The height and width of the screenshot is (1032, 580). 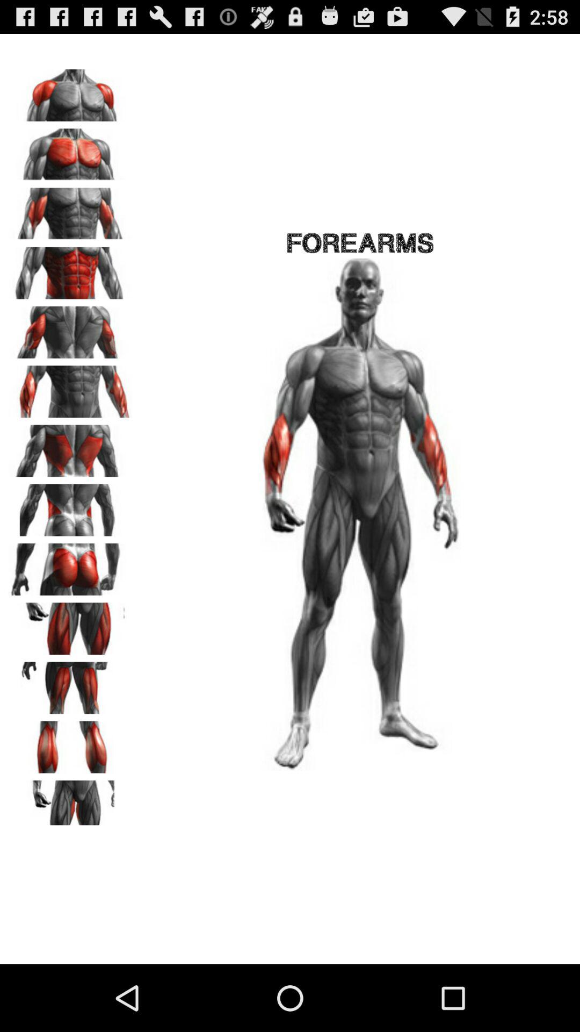 What do you see at coordinates (70, 91) in the screenshot?
I see `select shoulder muscles` at bounding box center [70, 91].